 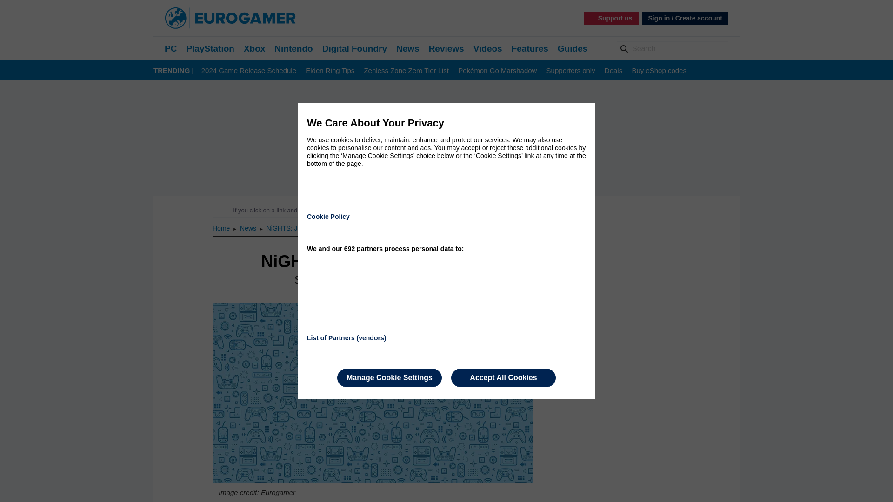 I want to click on Xbox, so click(x=254, y=48).